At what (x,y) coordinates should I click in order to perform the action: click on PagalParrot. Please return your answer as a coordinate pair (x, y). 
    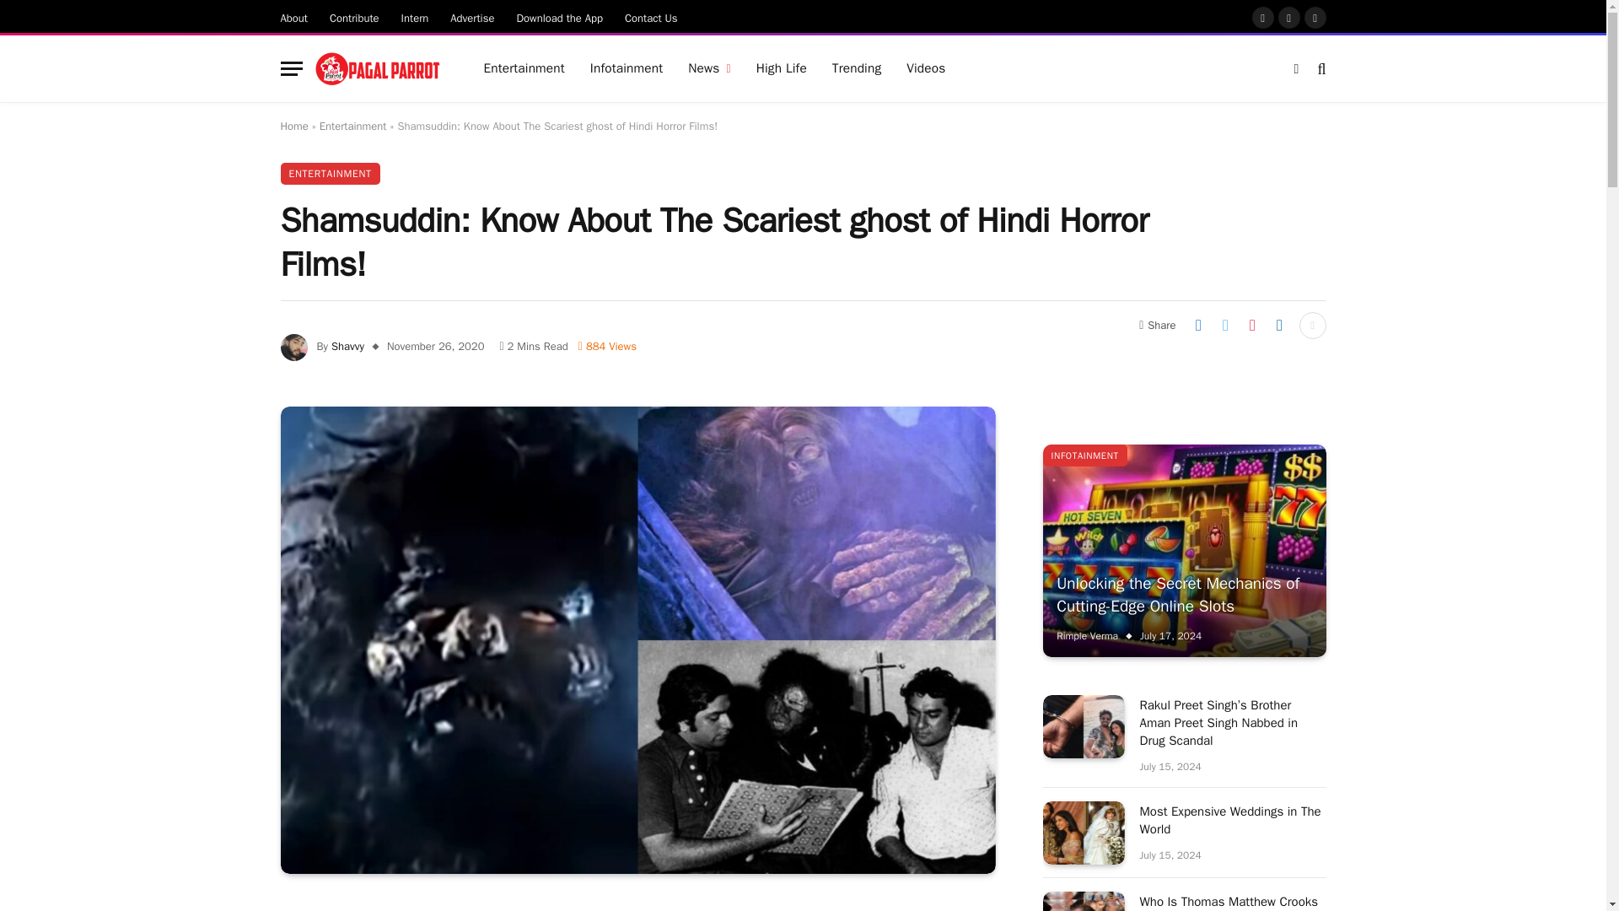
    Looking at the image, I should click on (379, 69).